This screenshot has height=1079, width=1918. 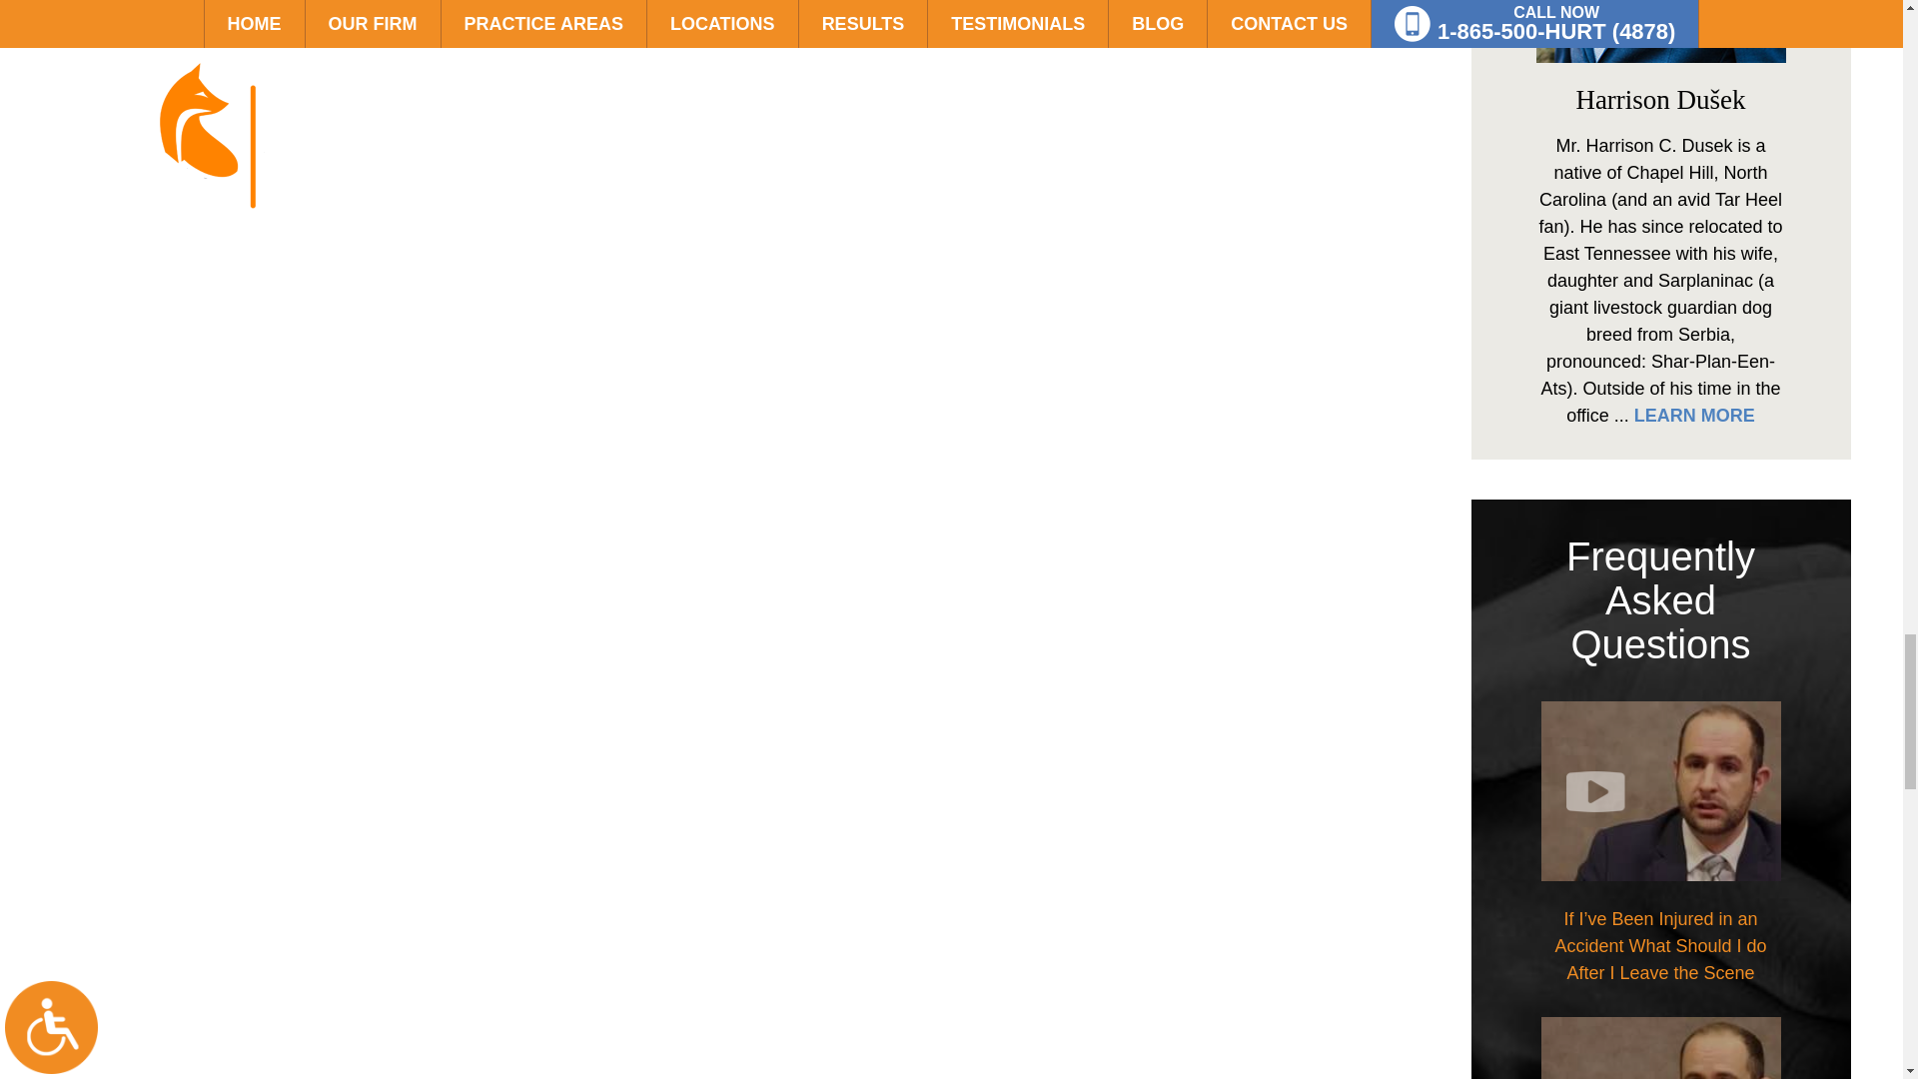 I want to click on Tennessee Personal Injury FAQ 2, so click(x=1659, y=1048).